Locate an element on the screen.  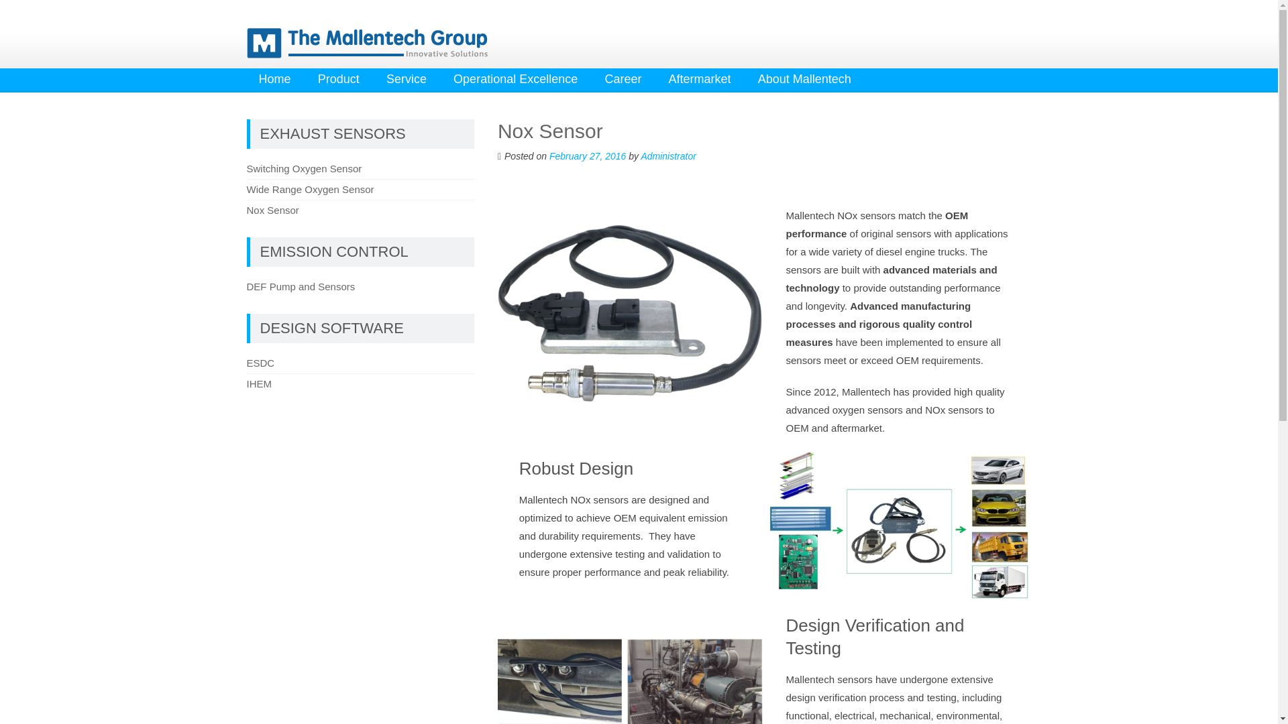
Home is located at coordinates (275, 79).